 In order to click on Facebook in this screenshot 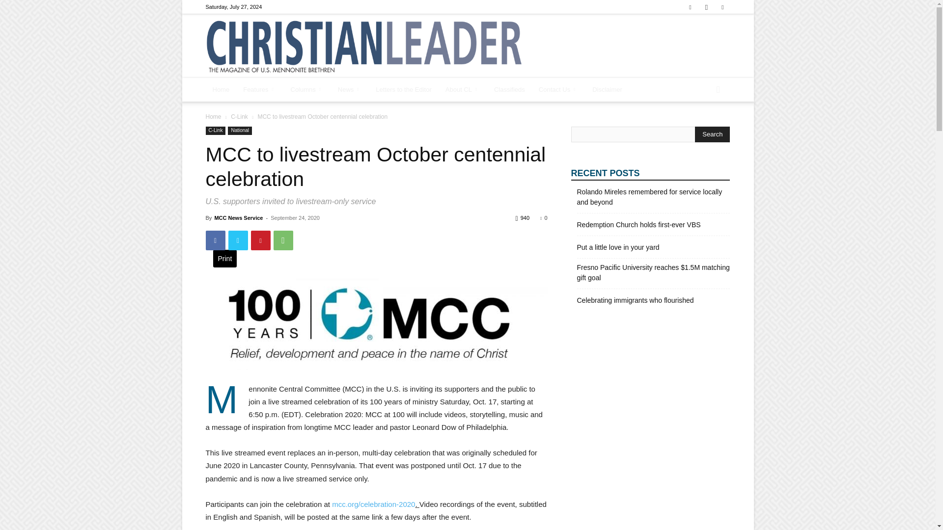, I will do `click(690, 7)`.